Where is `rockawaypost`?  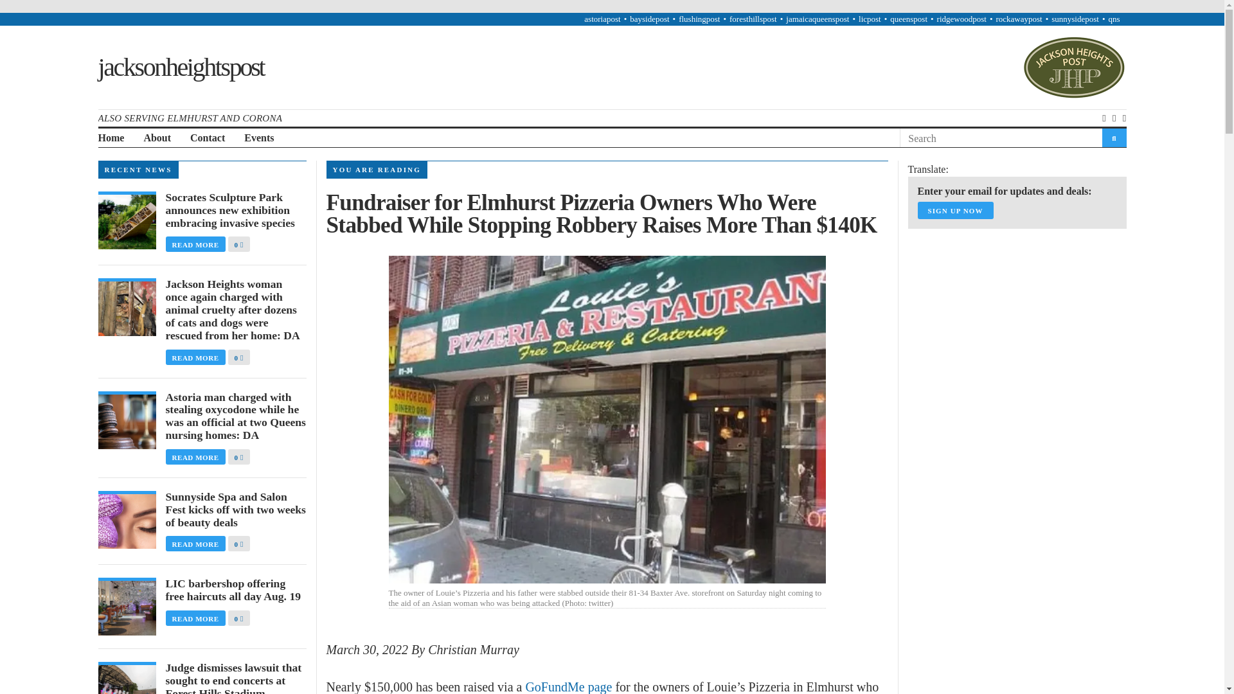 rockawaypost is located at coordinates (1018, 18).